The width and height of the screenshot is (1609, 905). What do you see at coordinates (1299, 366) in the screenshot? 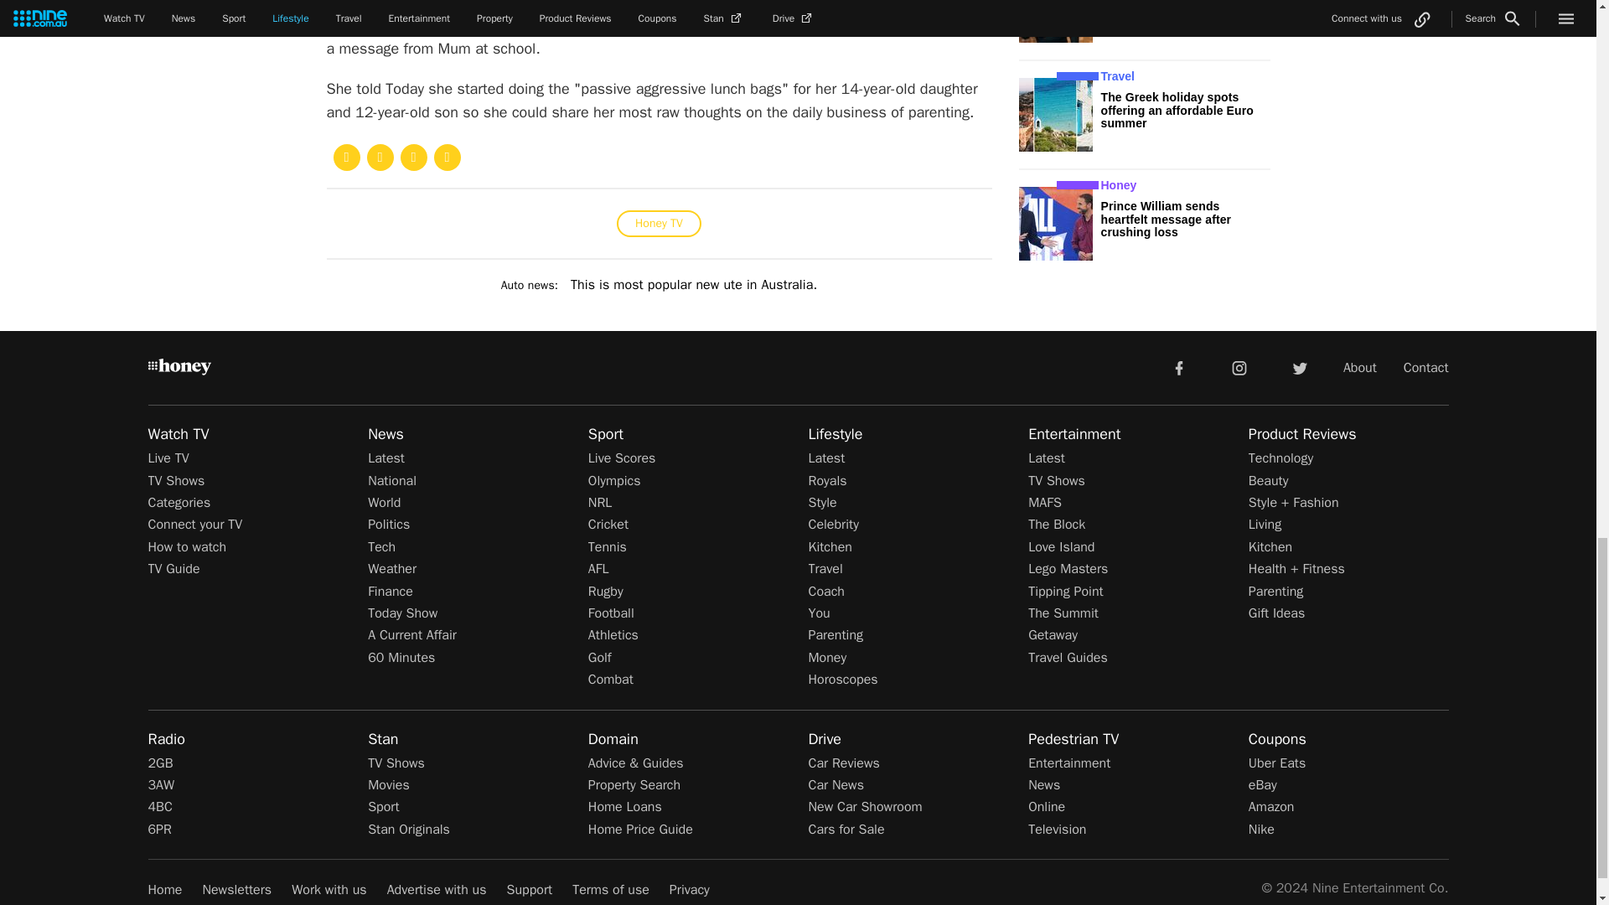
I see `twitter` at bounding box center [1299, 366].